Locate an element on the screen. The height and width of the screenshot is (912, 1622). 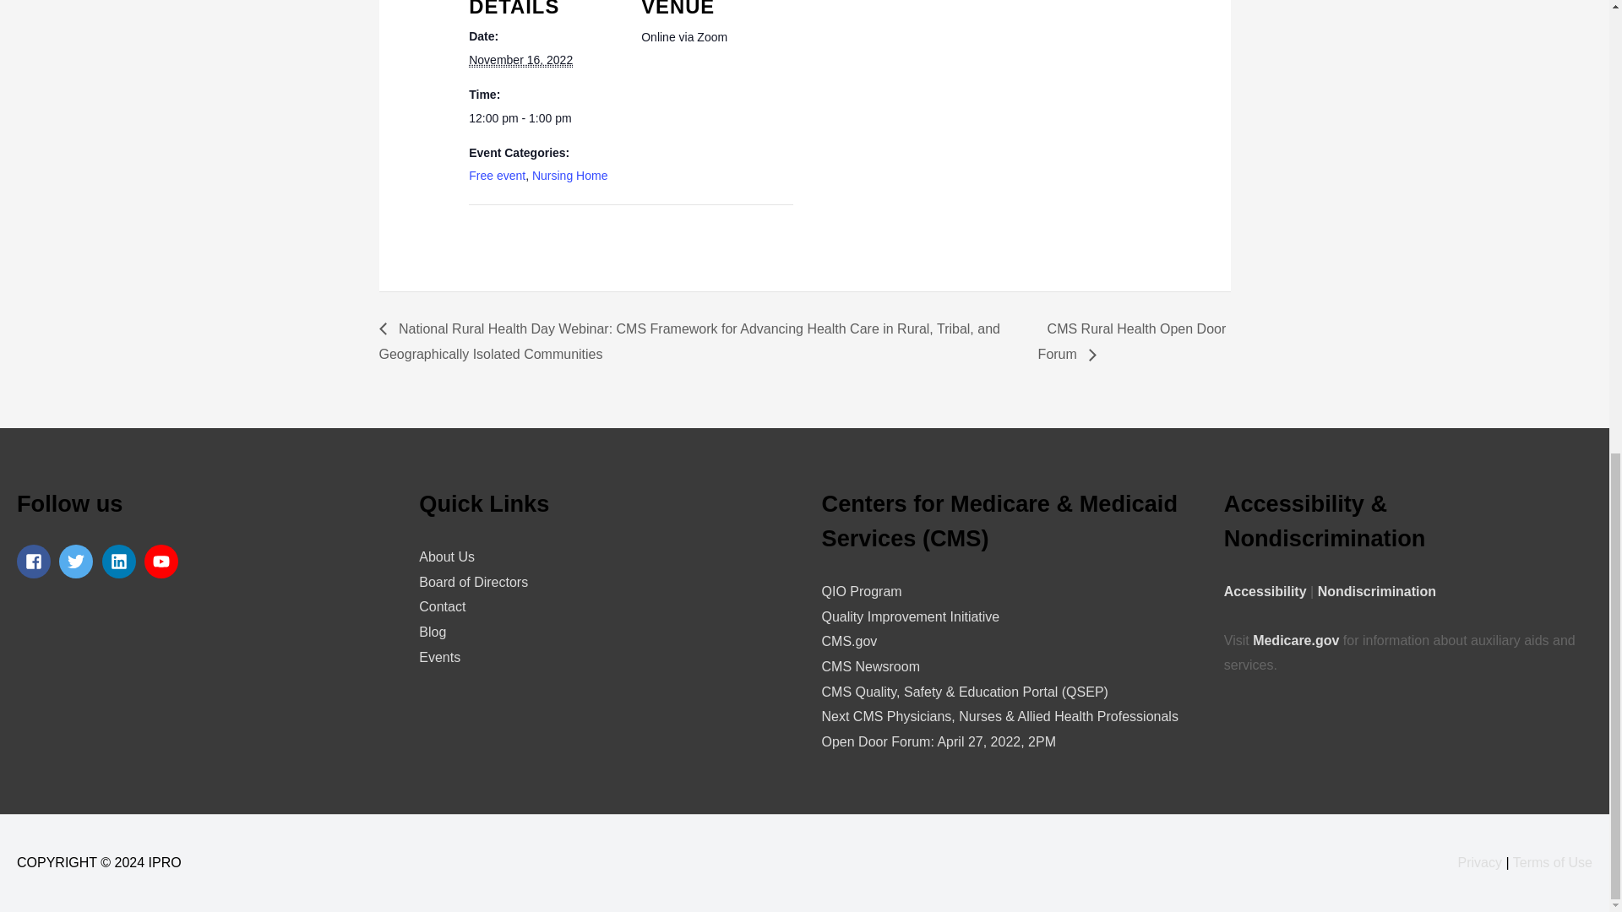
Free event is located at coordinates (497, 176).